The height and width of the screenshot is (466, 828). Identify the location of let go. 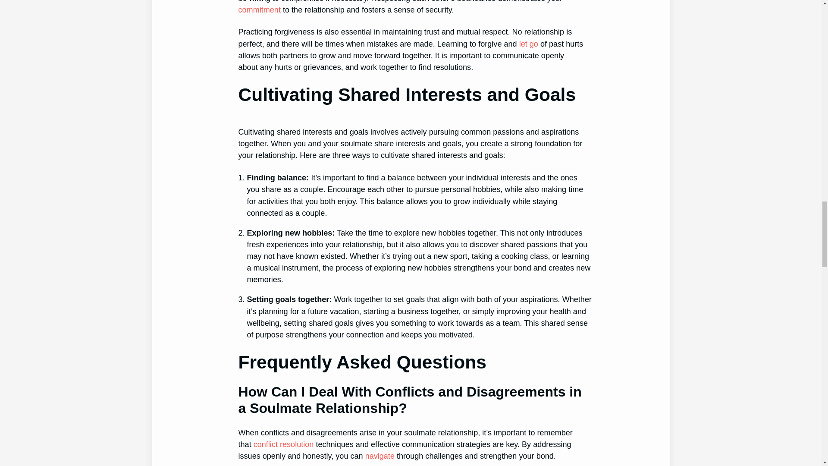
(529, 44).